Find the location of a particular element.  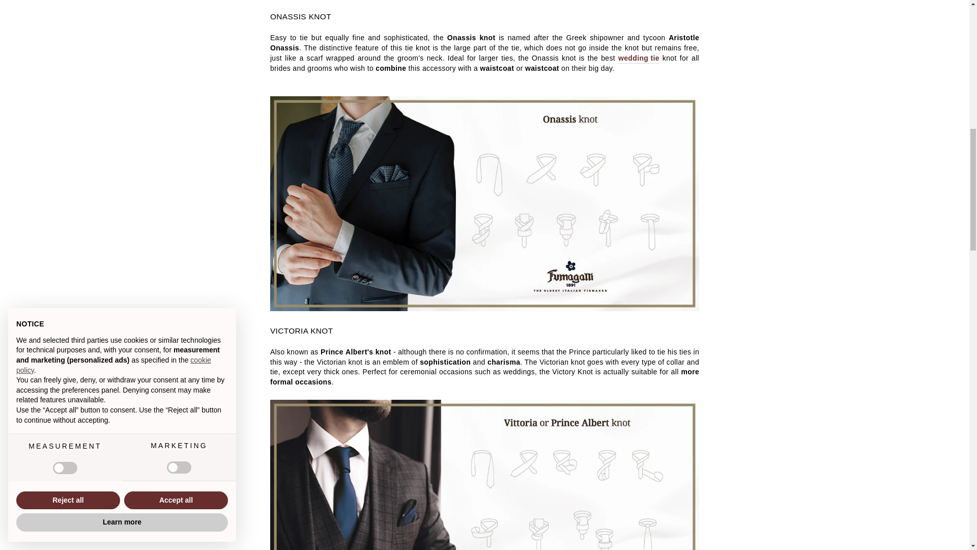

Ties for wedding is located at coordinates (639, 59).